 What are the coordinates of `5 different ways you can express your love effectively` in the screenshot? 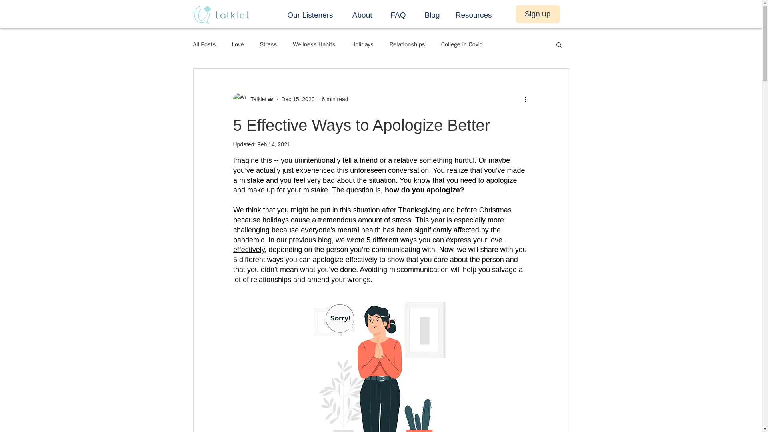 It's located at (368, 245).